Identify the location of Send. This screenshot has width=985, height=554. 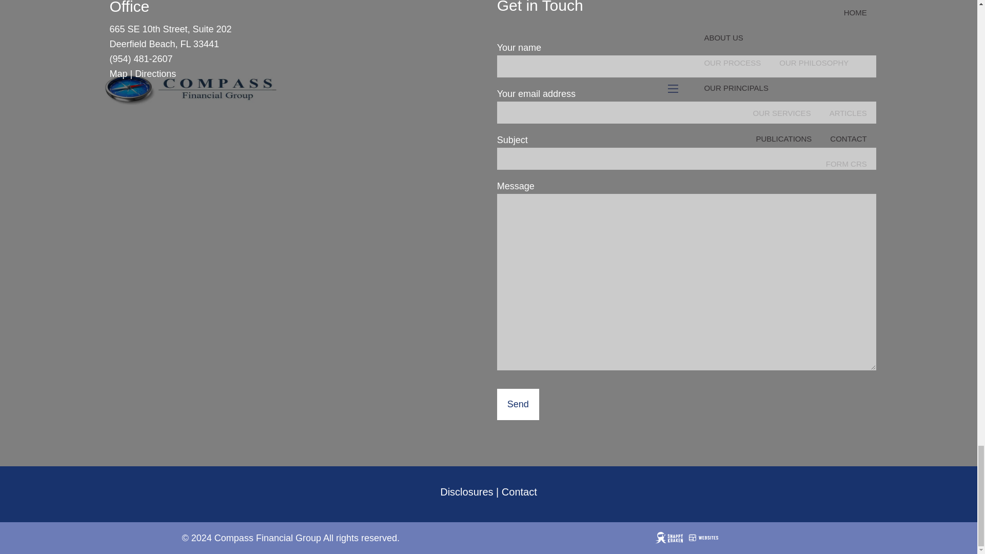
(518, 404).